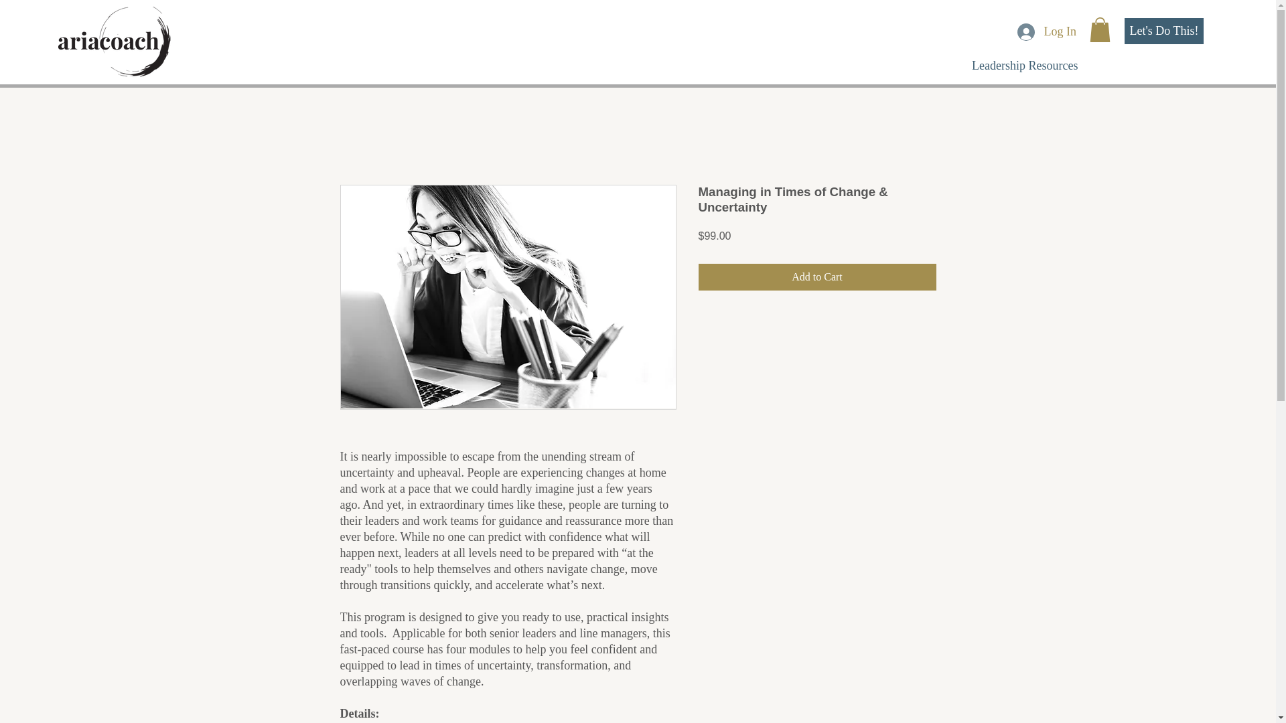 The width and height of the screenshot is (1286, 723). I want to click on Log In, so click(1046, 31).